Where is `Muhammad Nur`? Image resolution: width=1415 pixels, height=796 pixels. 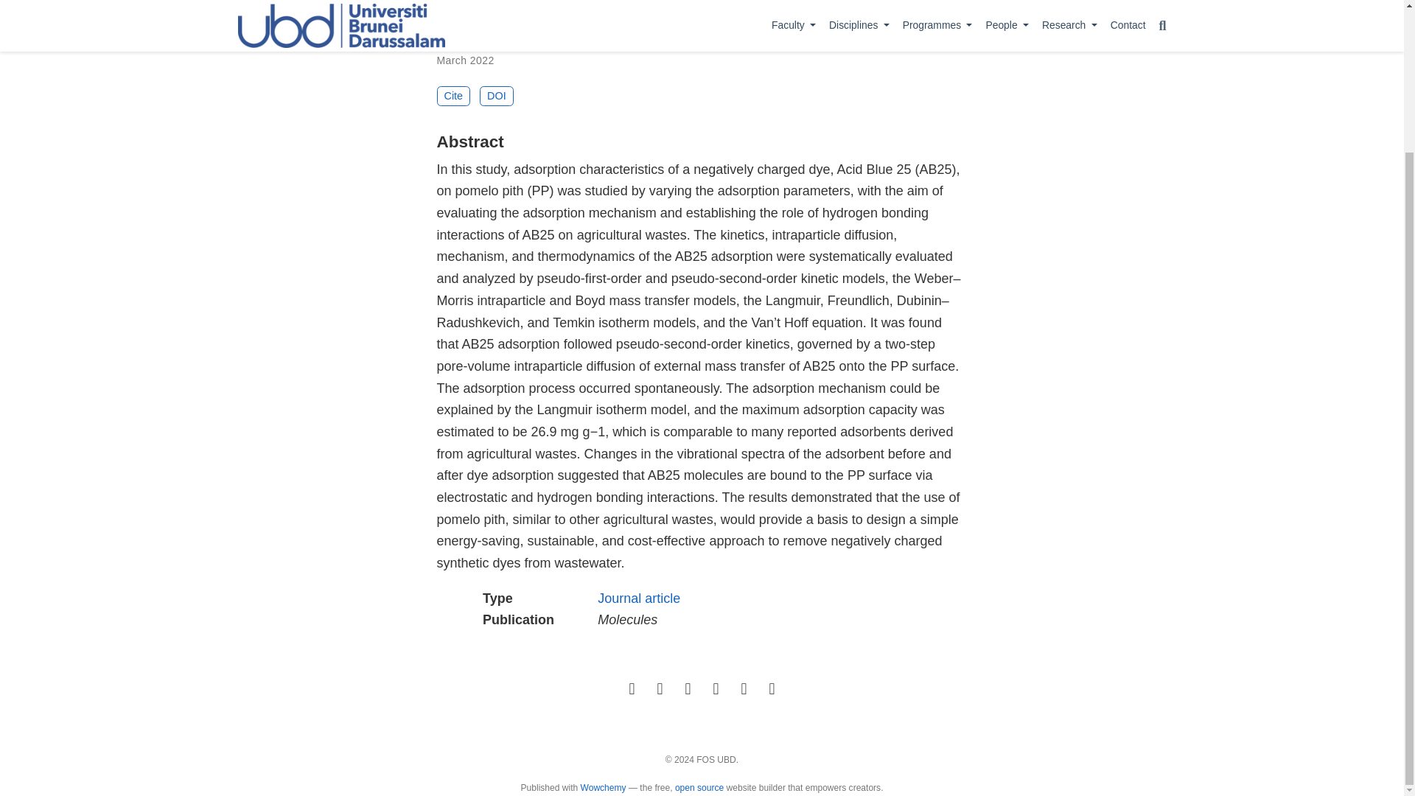 Muhammad Nur is located at coordinates (519, 43).